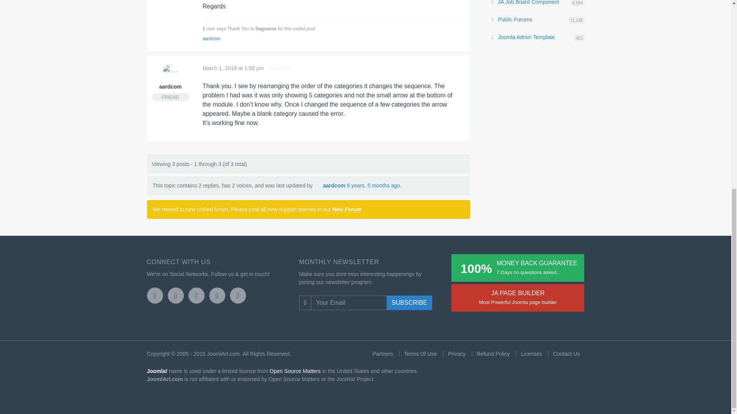 The image size is (737, 414). What do you see at coordinates (409, 303) in the screenshot?
I see `Subscribe` at bounding box center [409, 303].